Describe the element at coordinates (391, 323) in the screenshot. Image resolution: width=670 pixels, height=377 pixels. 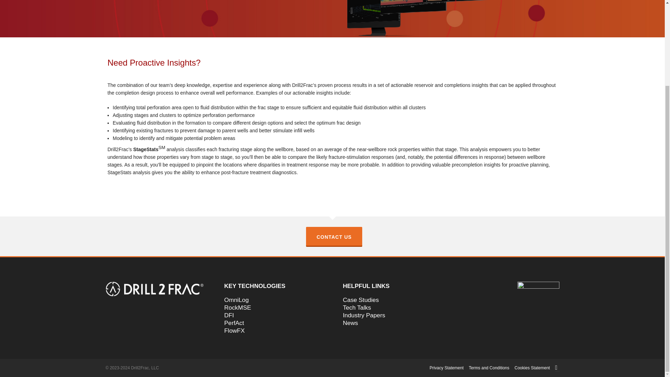
I see `News and Upcoming Events` at that location.